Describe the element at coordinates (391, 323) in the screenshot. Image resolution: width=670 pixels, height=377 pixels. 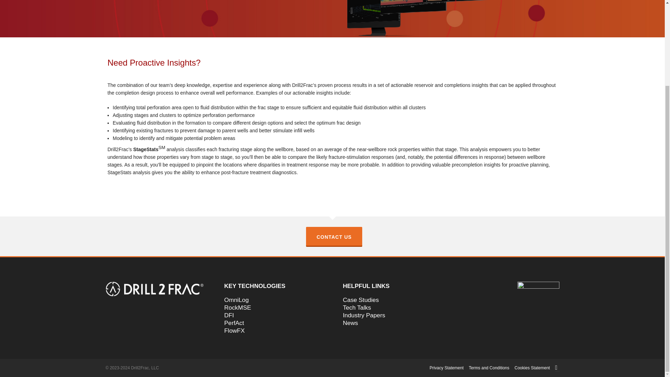
I see `News and Upcoming Events` at that location.